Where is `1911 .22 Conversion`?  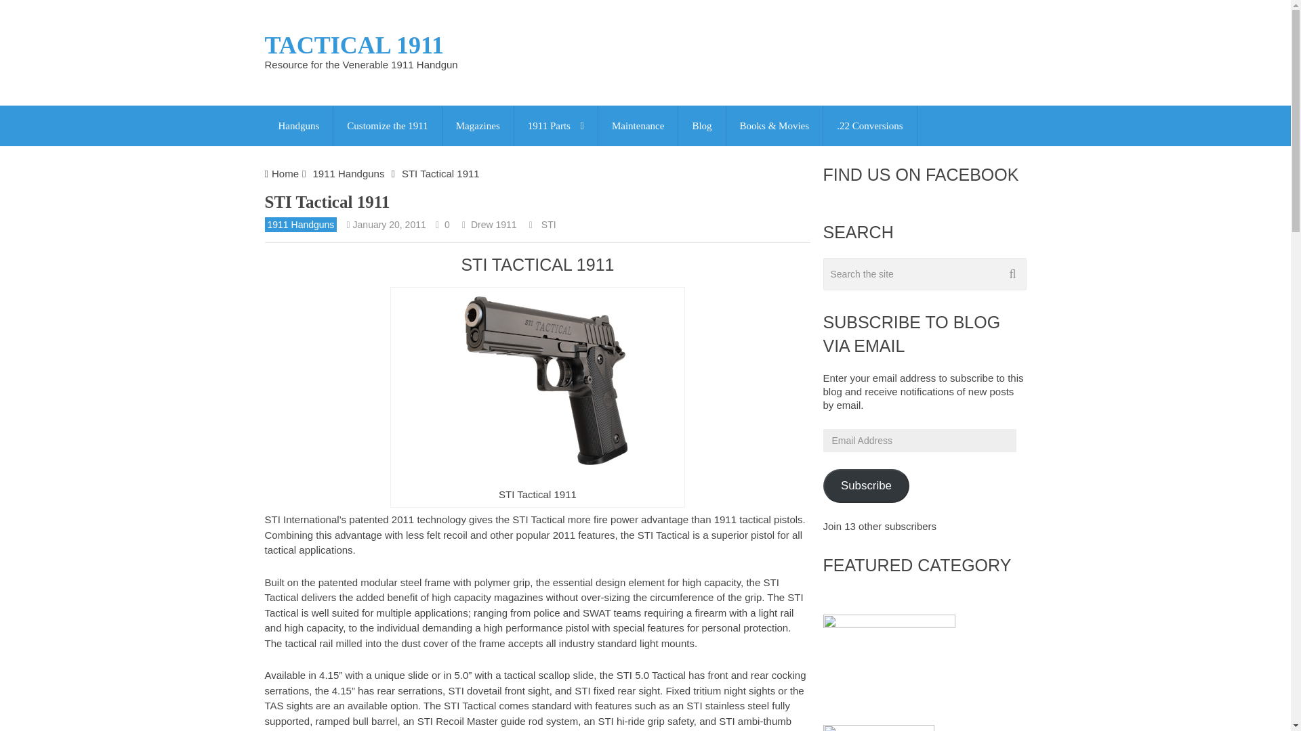
1911 .22 Conversion is located at coordinates (870, 126).